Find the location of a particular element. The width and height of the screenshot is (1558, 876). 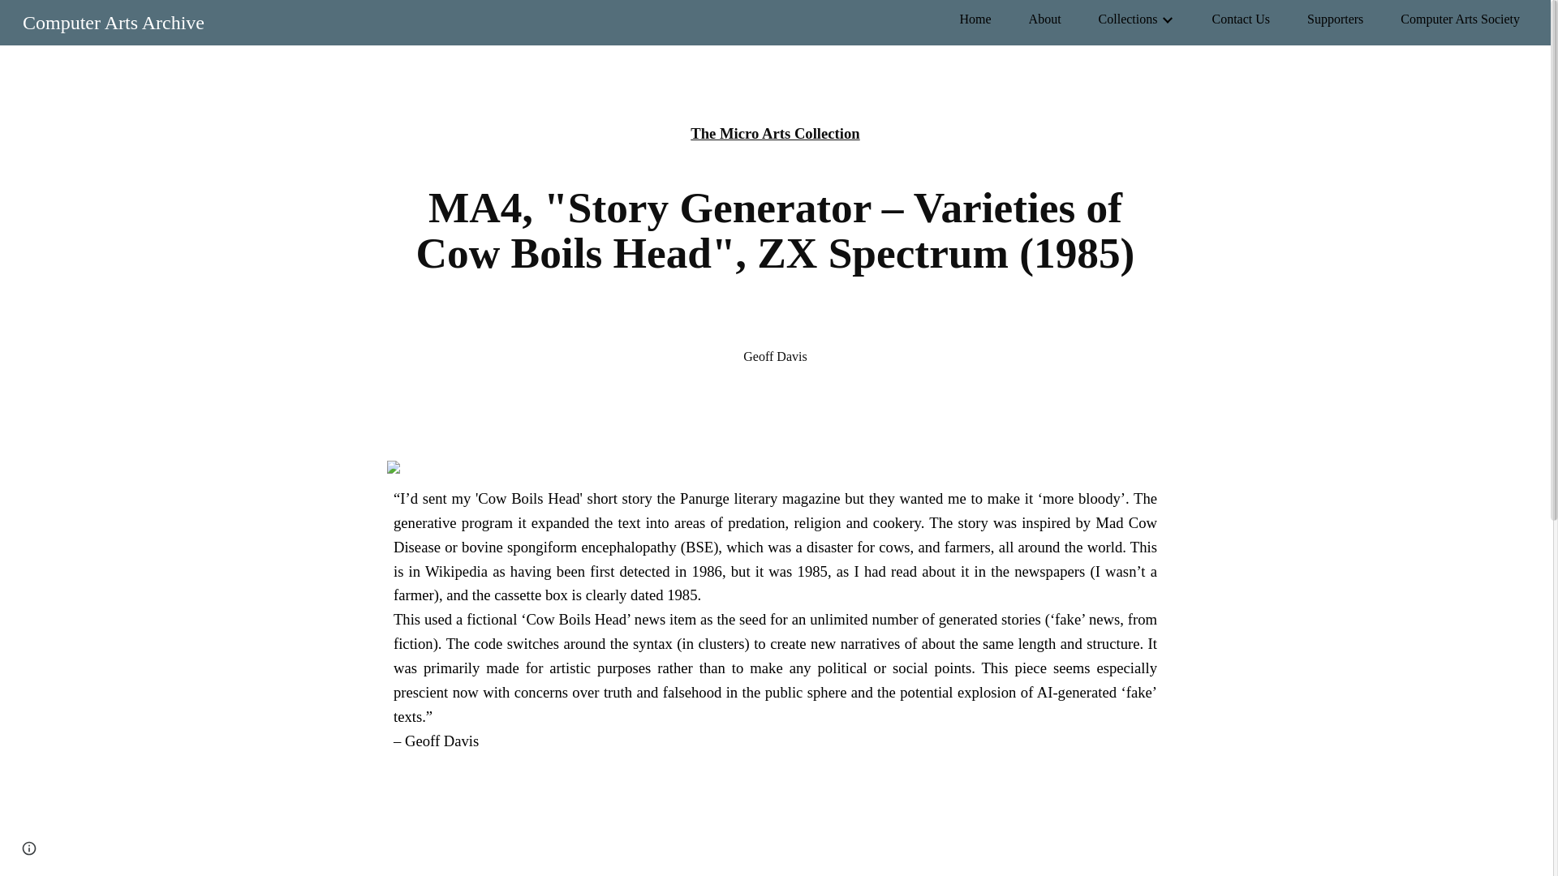

About is located at coordinates (1044, 19).